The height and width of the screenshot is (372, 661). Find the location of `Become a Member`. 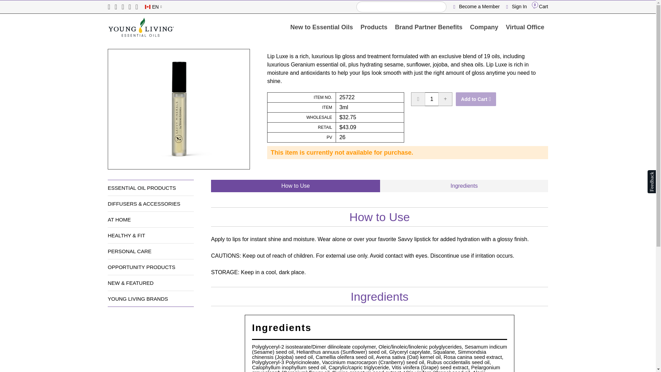

Become a Member is located at coordinates (514, 6).